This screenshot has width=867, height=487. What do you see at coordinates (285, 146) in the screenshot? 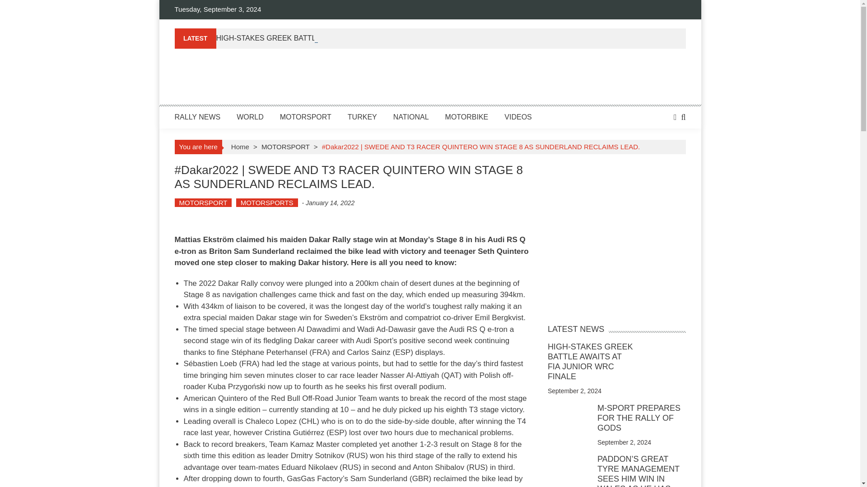
I see `MOTORSPORT` at bounding box center [285, 146].